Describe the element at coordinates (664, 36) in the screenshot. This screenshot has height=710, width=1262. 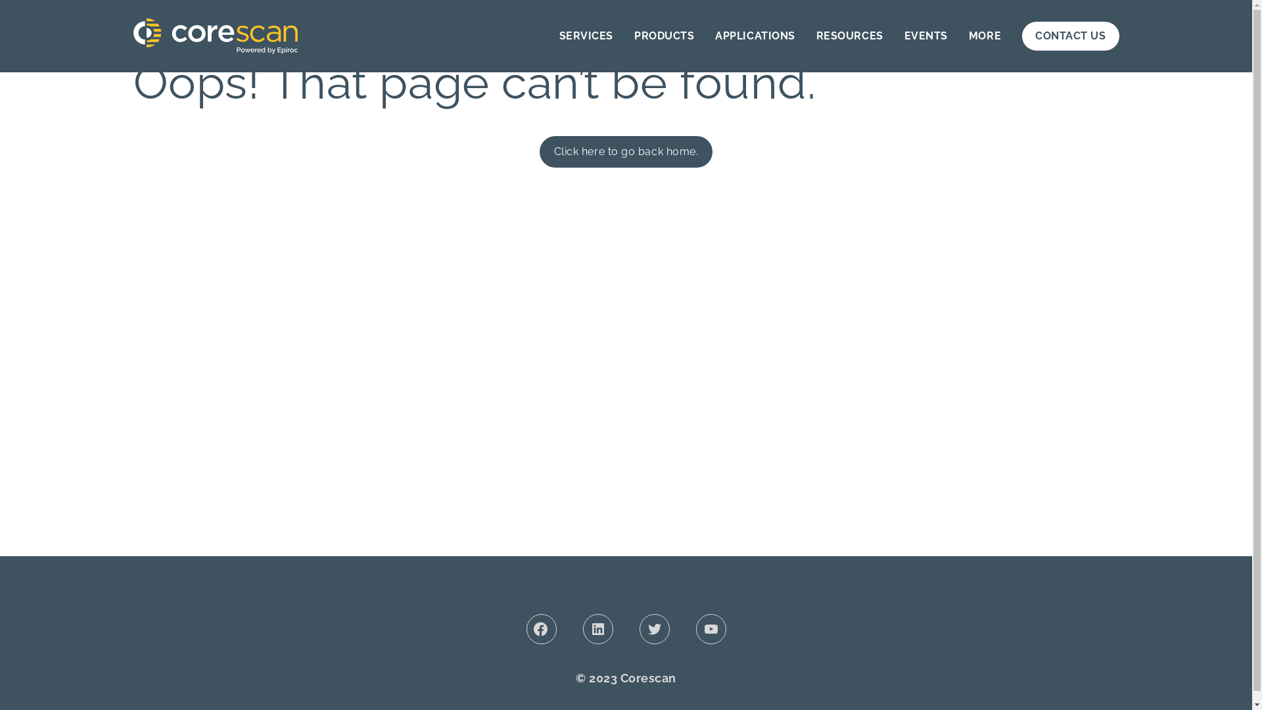
I see `PRODUCTS` at that location.